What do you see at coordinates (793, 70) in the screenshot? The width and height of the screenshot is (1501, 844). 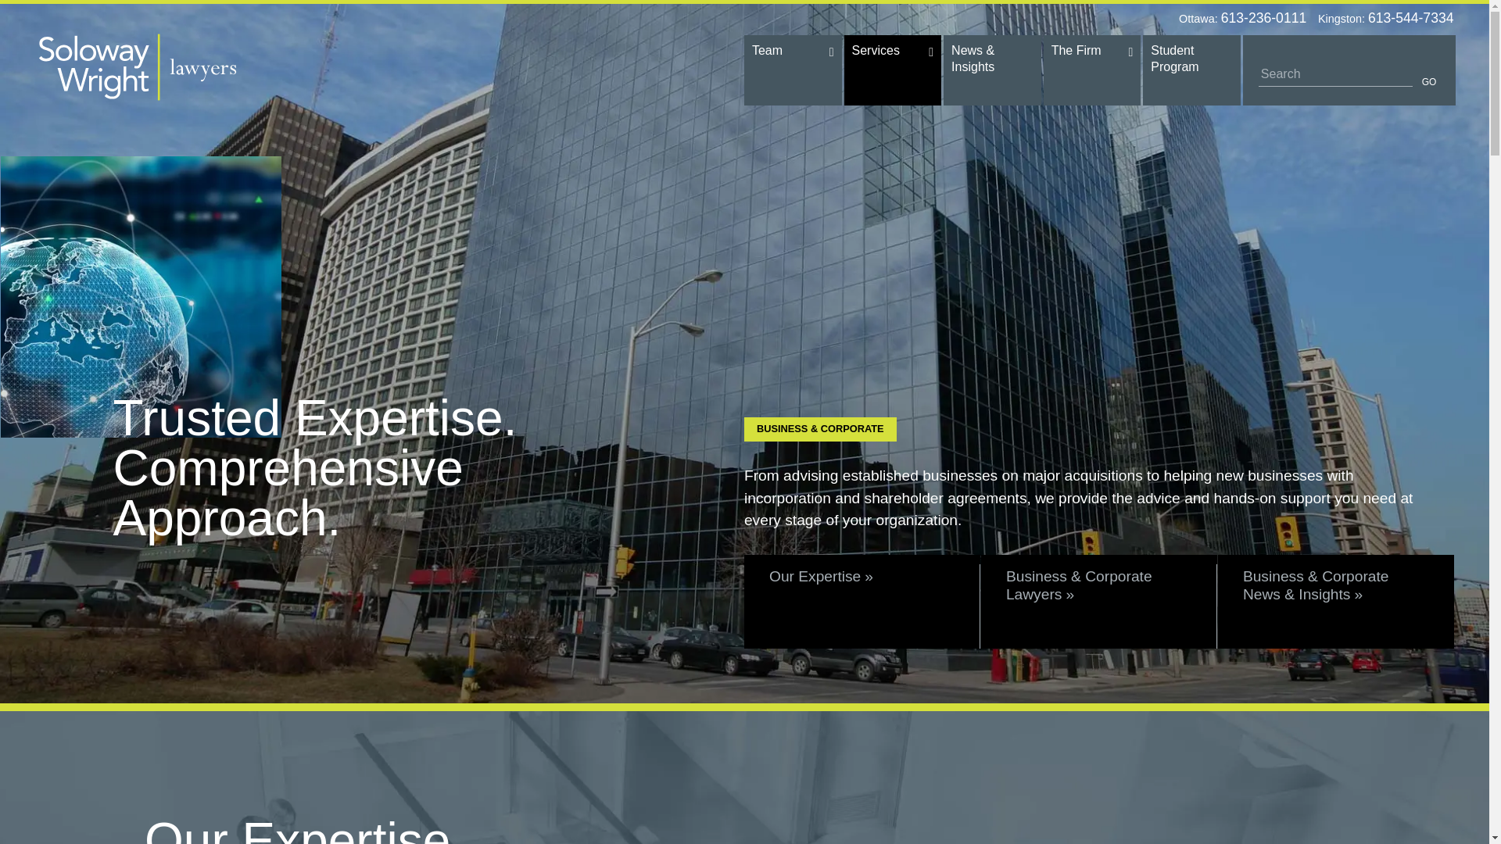 I see `Team` at bounding box center [793, 70].